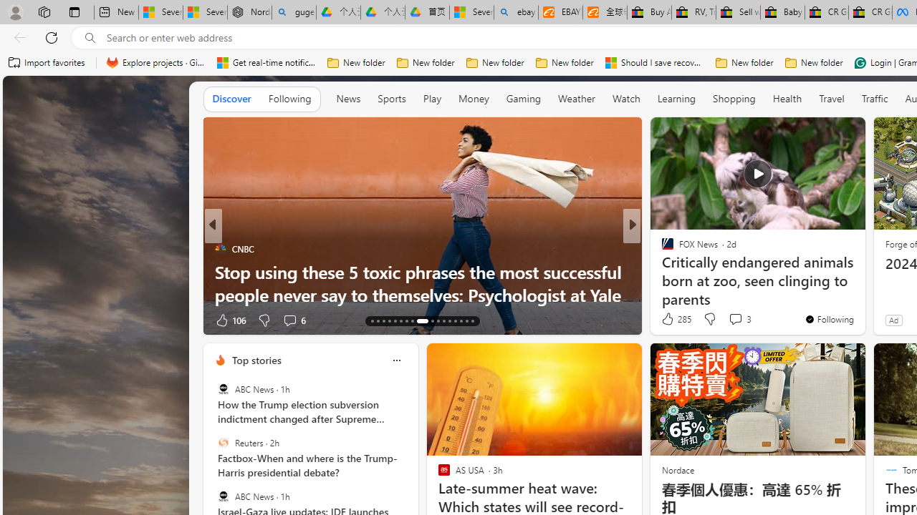  Describe the element at coordinates (669, 320) in the screenshot. I see `1k Like` at that location.